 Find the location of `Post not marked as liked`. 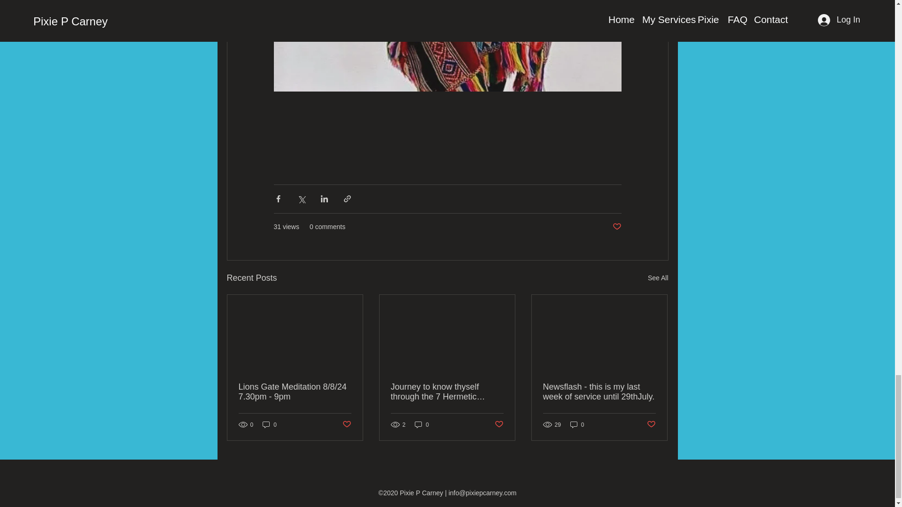

Post not marked as liked is located at coordinates (346, 424).